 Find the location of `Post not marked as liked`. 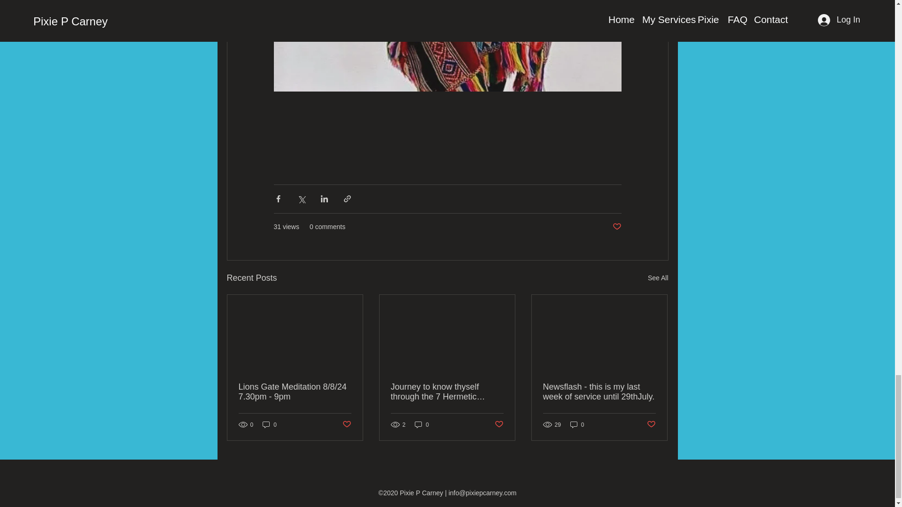

Post not marked as liked is located at coordinates (346, 424).